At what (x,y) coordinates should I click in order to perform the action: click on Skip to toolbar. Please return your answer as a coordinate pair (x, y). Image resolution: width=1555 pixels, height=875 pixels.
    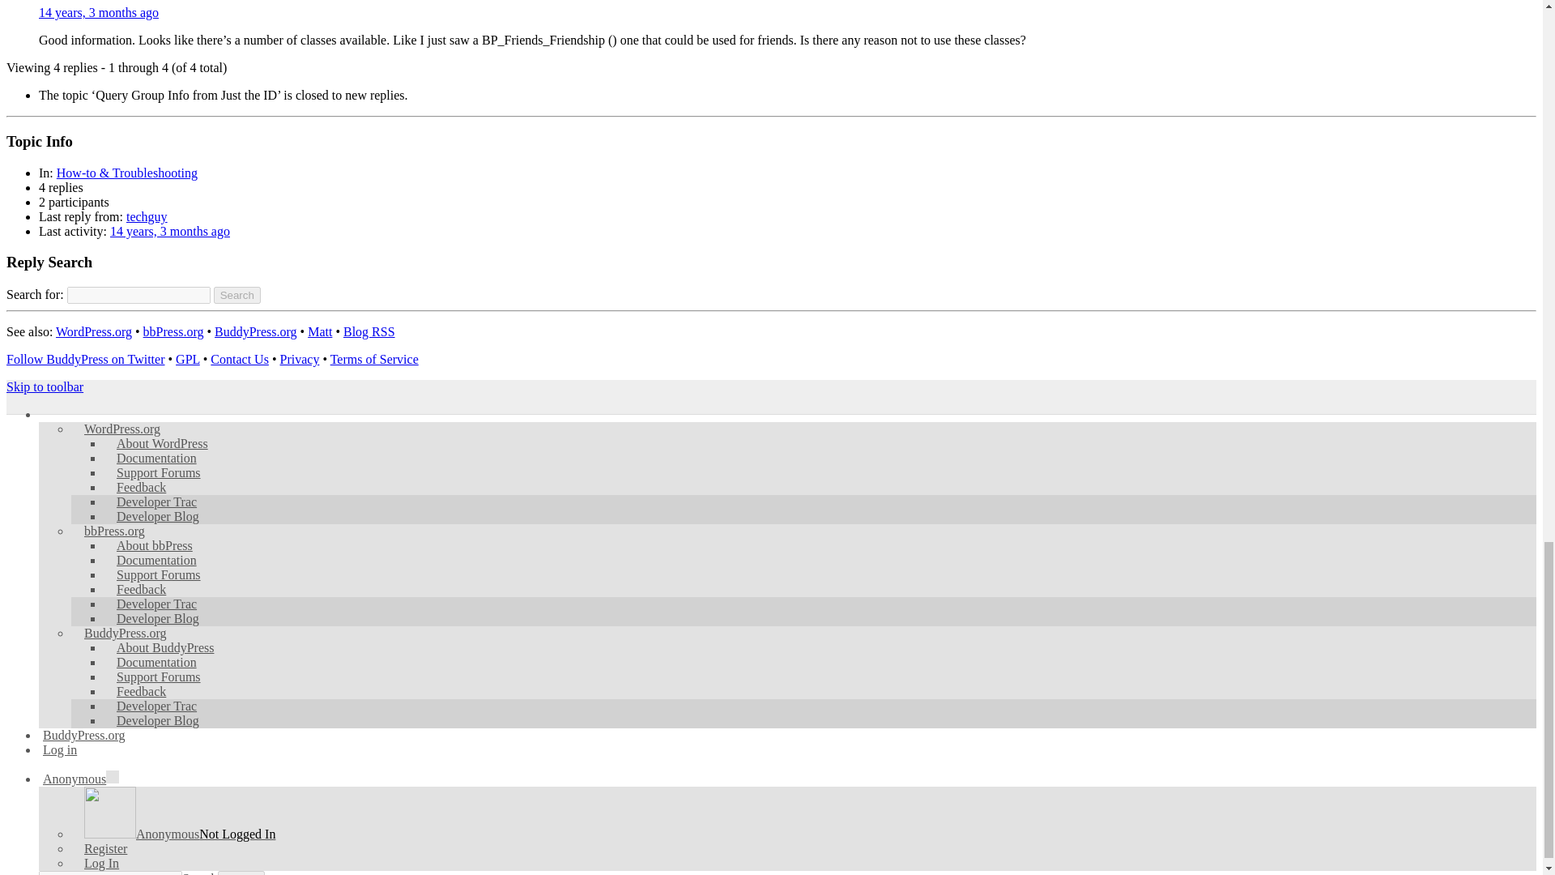
    Looking at the image, I should click on (45, 386).